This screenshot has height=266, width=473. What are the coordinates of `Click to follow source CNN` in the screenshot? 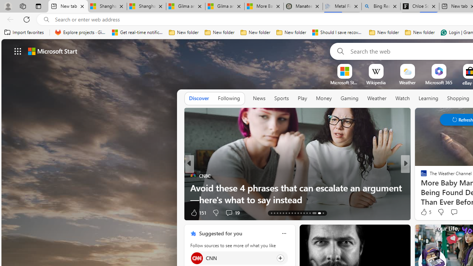 It's located at (239, 258).